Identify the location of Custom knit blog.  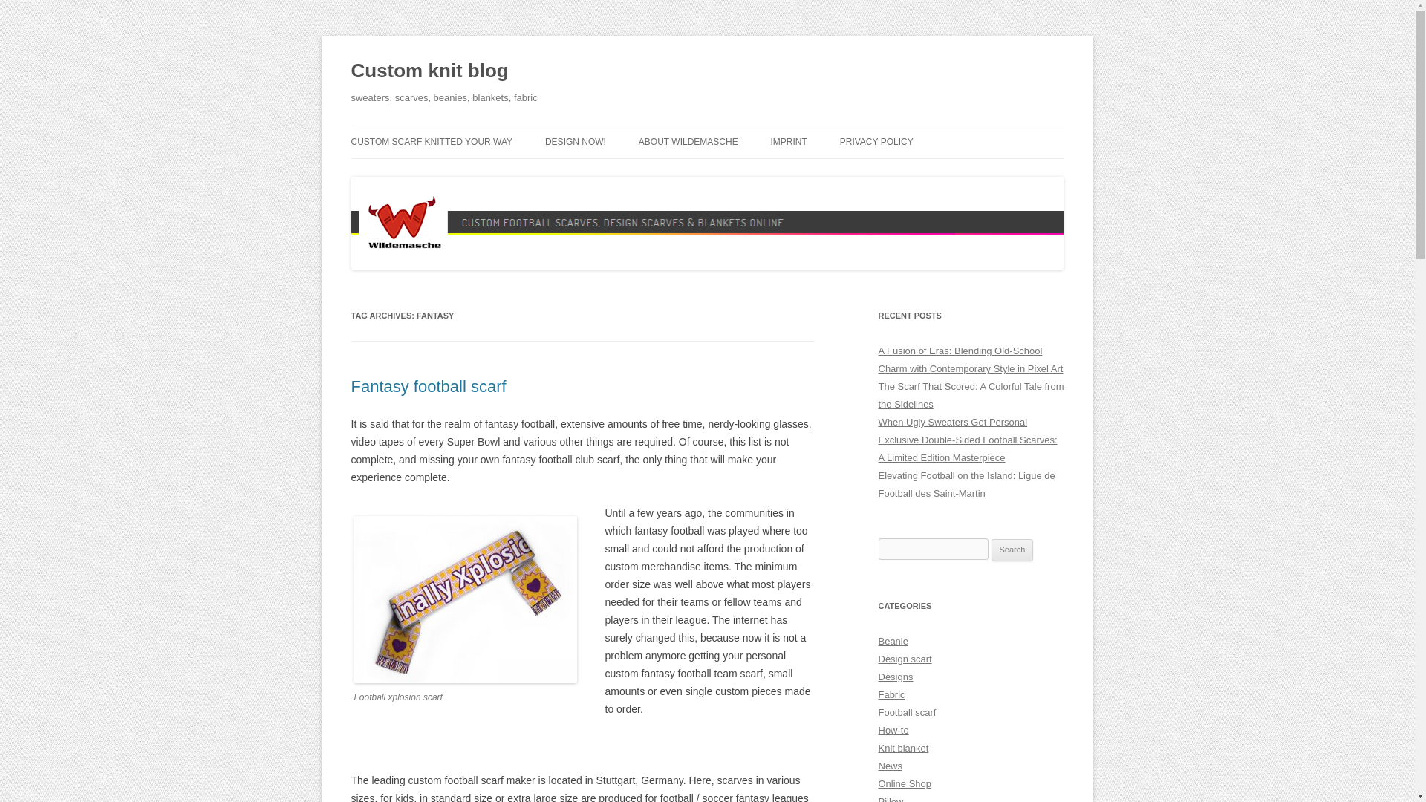
(429, 71).